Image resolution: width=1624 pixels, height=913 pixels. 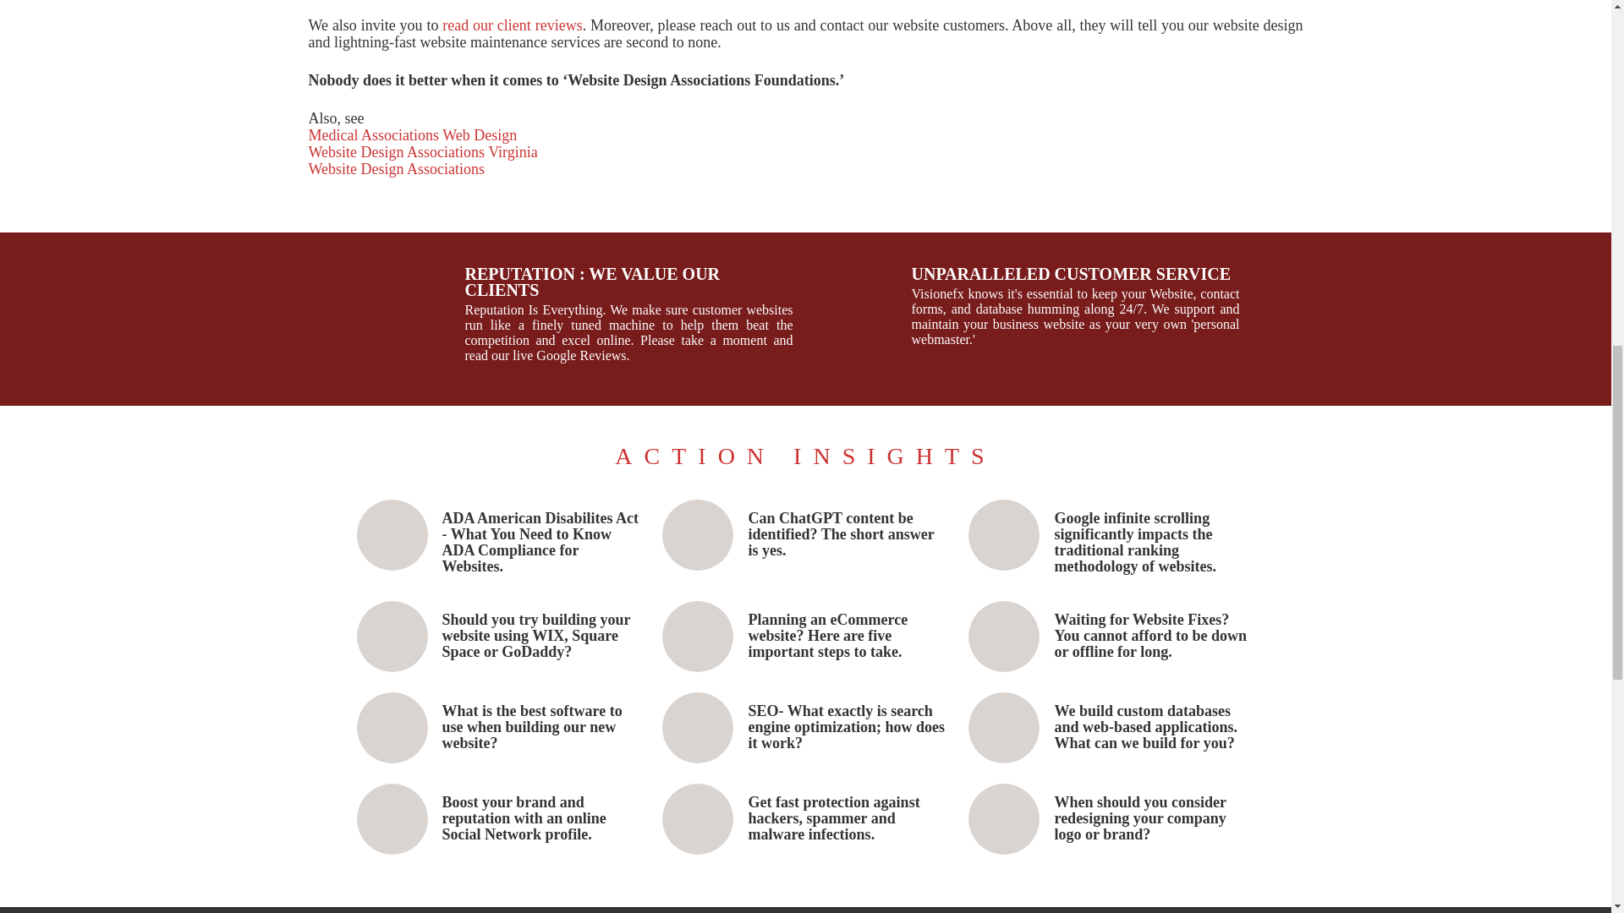 What do you see at coordinates (423, 152) in the screenshot?
I see `Website Design Associations Virginia` at bounding box center [423, 152].